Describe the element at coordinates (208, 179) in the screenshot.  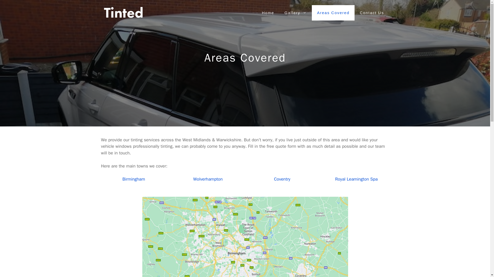
I see `Wolverhampton` at that location.